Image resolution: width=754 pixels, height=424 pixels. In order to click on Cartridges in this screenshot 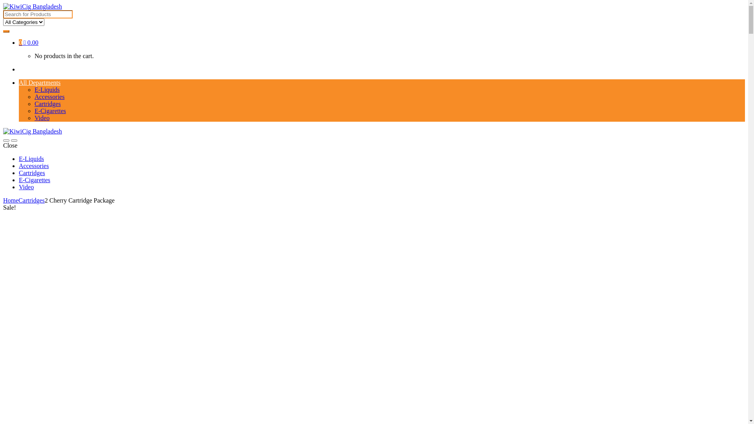, I will do `click(32, 173)`.